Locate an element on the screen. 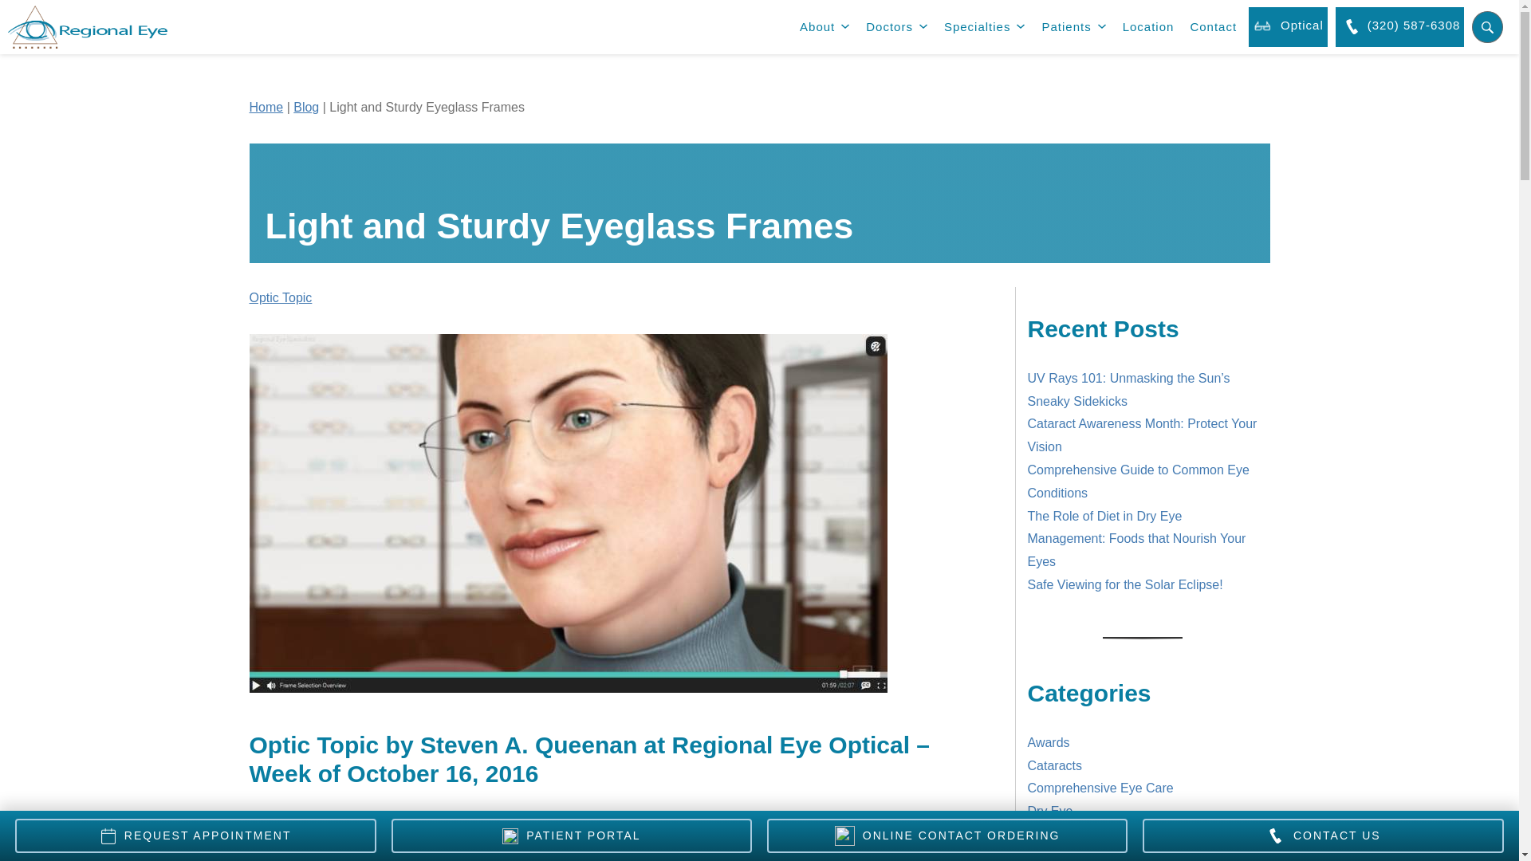 Image resolution: width=1531 pixels, height=861 pixels. About is located at coordinates (816, 27).